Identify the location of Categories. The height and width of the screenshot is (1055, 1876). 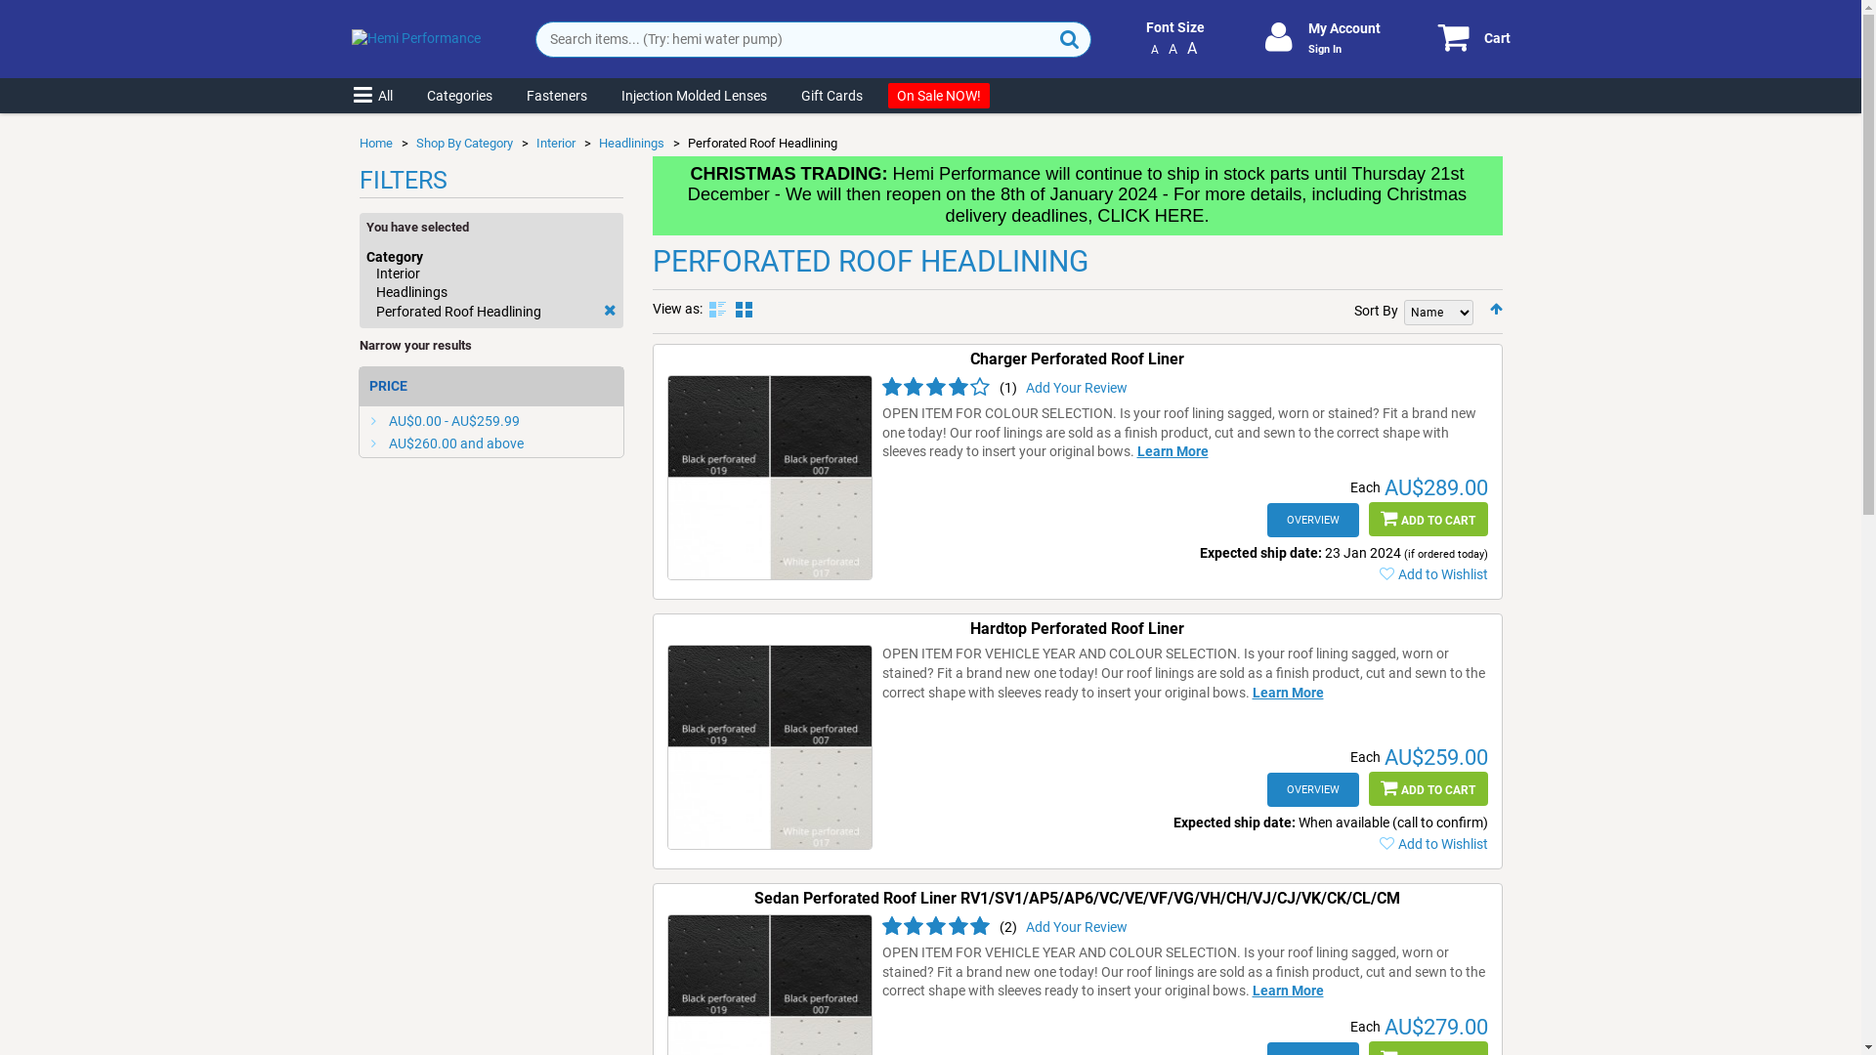
(459, 96).